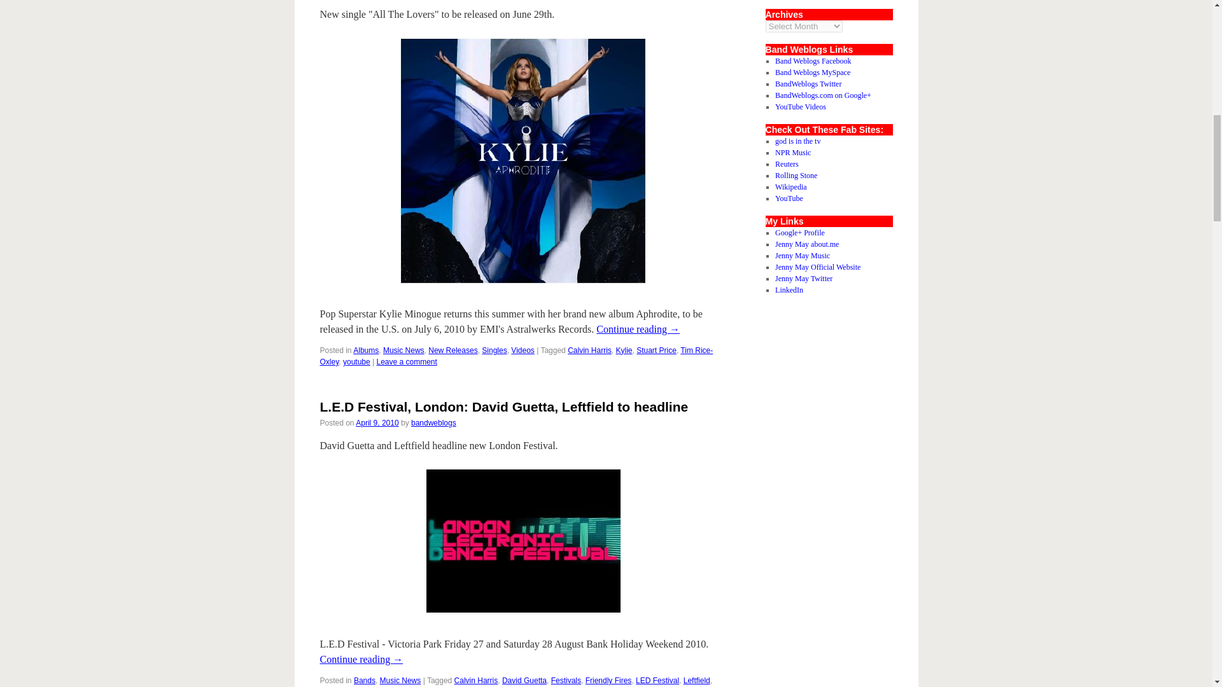  I want to click on Kylie, so click(624, 350).